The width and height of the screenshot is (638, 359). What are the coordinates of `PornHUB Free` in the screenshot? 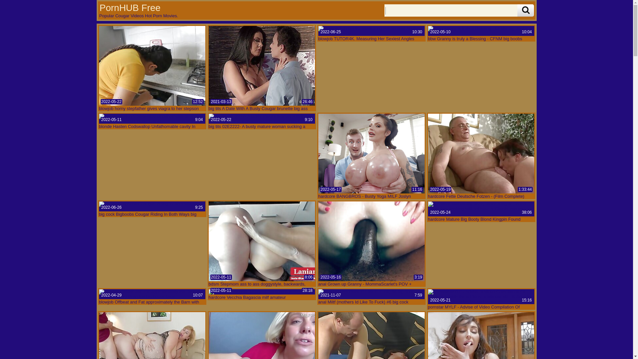 It's located at (130, 8).